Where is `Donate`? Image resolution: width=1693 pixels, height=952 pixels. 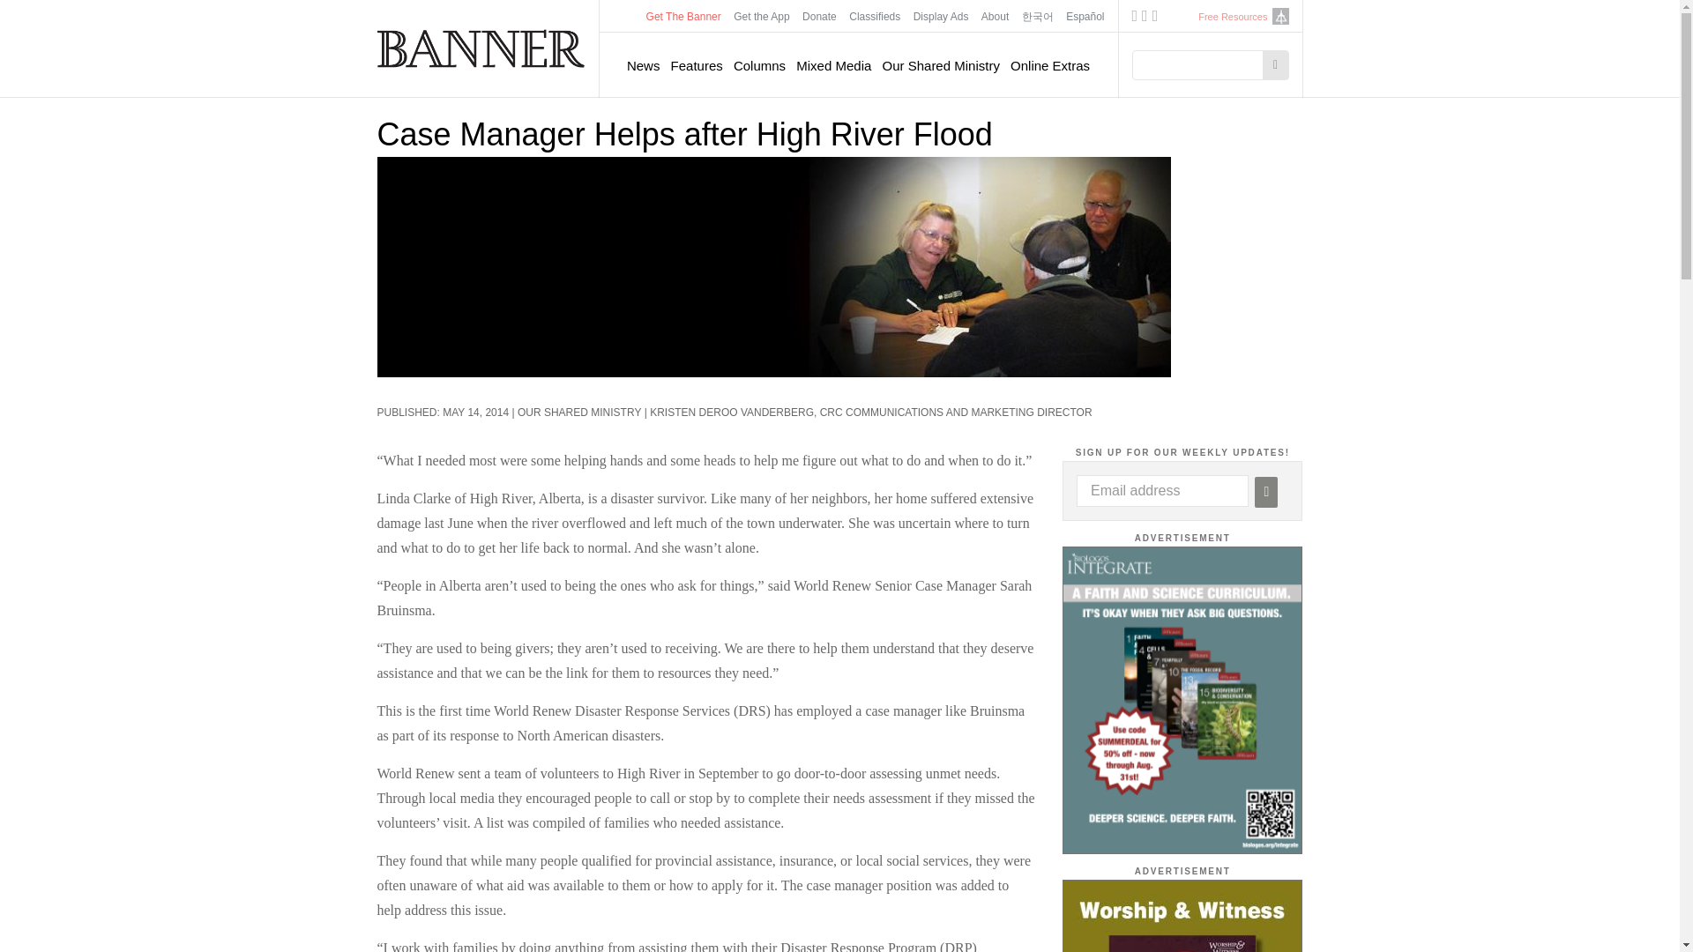
Donate is located at coordinates (819, 16).